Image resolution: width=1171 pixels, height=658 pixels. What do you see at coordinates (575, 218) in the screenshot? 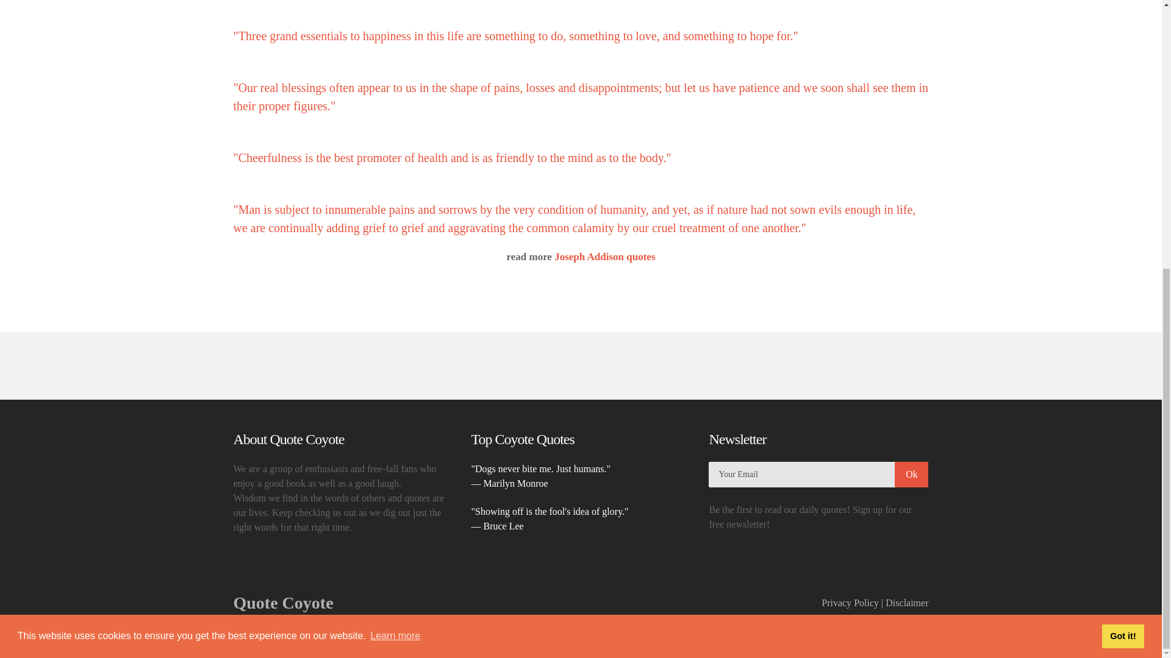
I see `Joseph Addison quotes` at bounding box center [575, 218].